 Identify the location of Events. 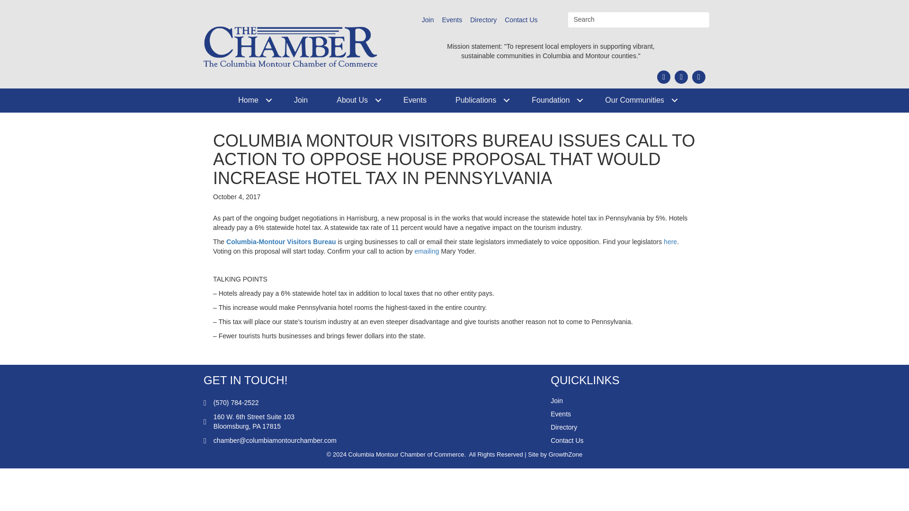
(452, 20).